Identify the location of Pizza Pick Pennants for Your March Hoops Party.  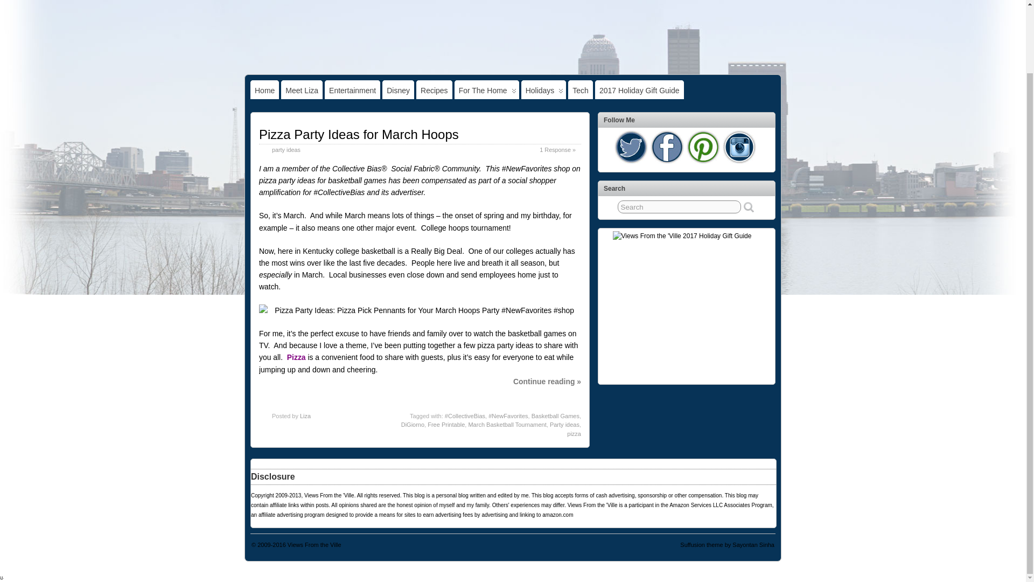
(420, 310).